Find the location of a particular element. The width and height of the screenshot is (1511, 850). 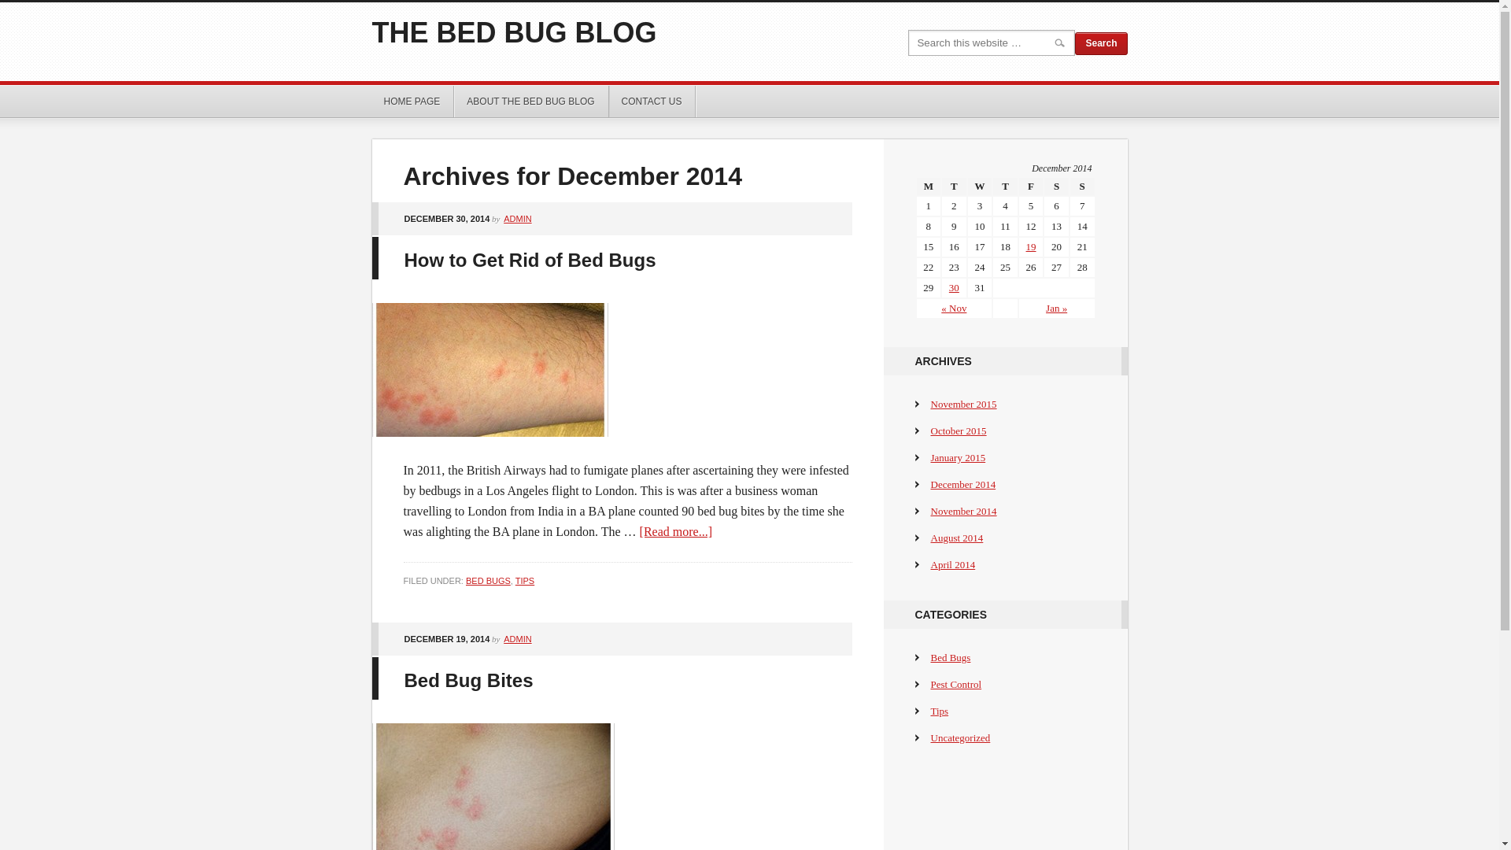

April 2014 is located at coordinates (952, 565).